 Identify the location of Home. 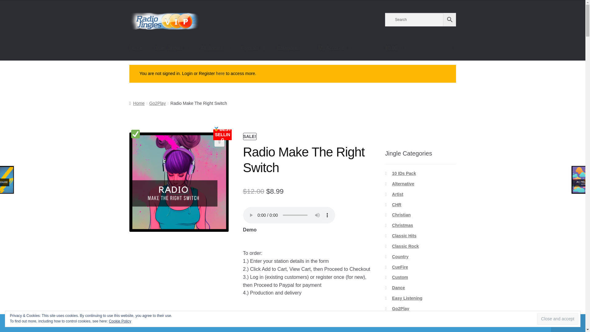
(136, 48).